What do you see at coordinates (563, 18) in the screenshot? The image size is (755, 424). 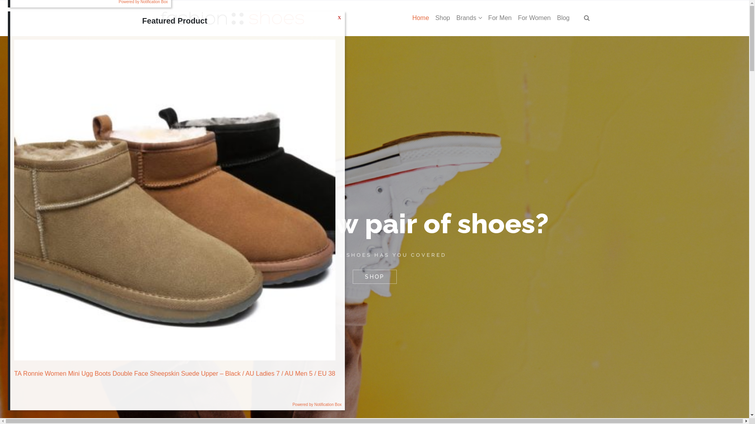 I see `Blog` at bounding box center [563, 18].